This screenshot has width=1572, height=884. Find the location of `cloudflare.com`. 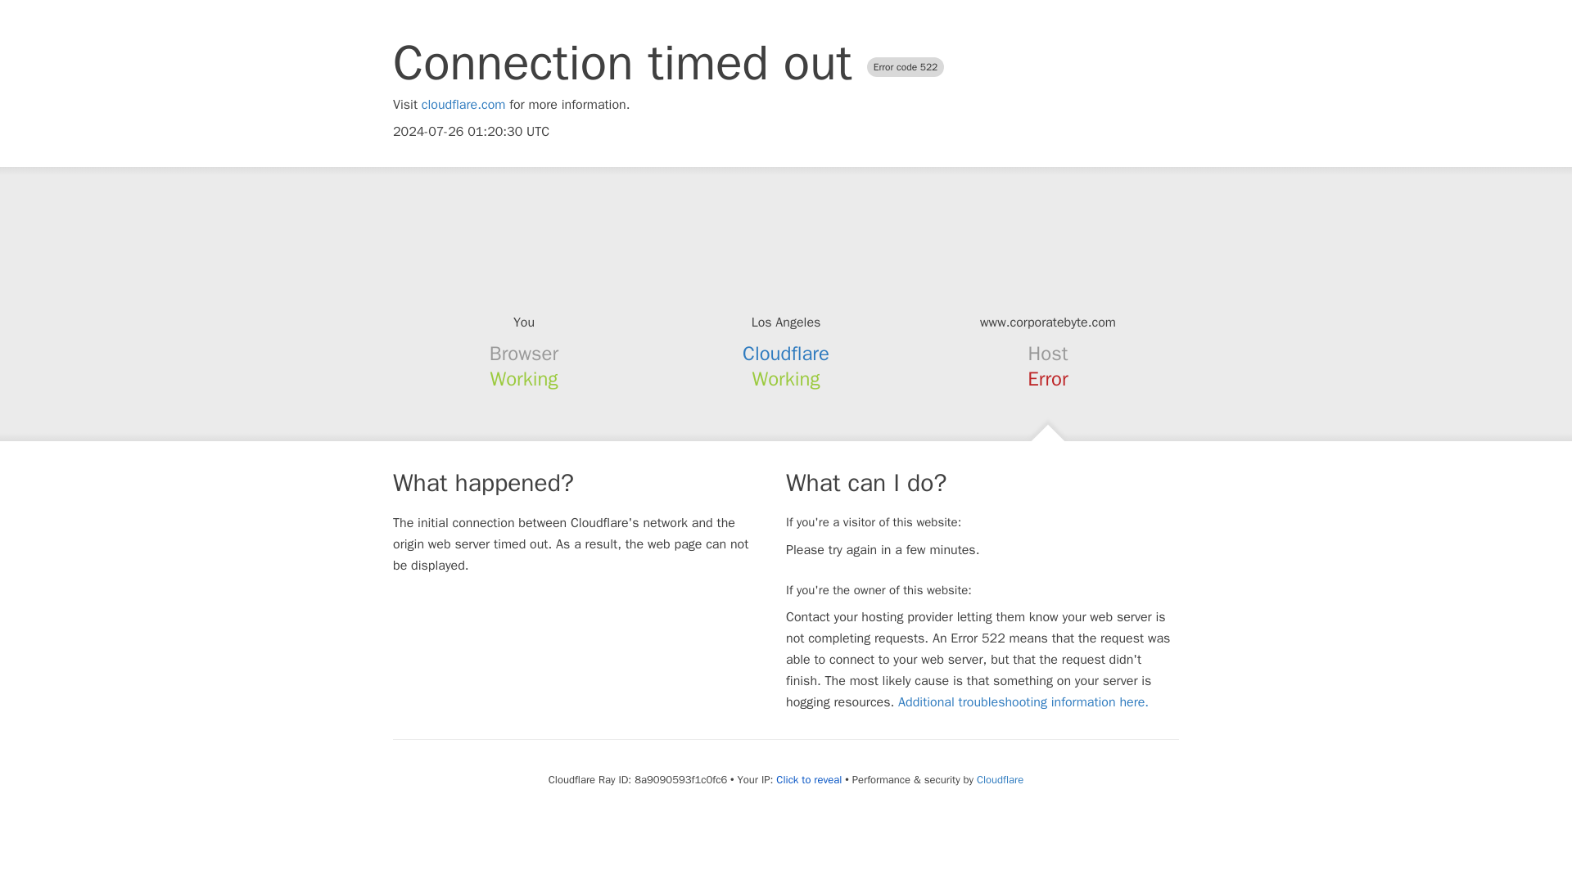

cloudflare.com is located at coordinates (463, 105).